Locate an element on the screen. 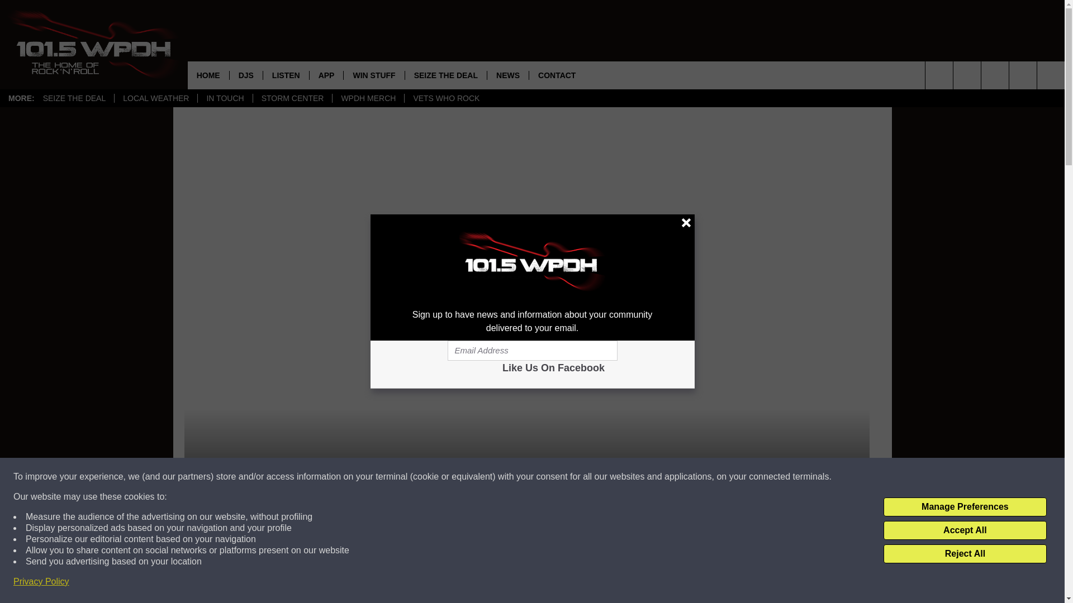 The height and width of the screenshot is (603, 1073). Email Address is located at coordinates (532, 351).